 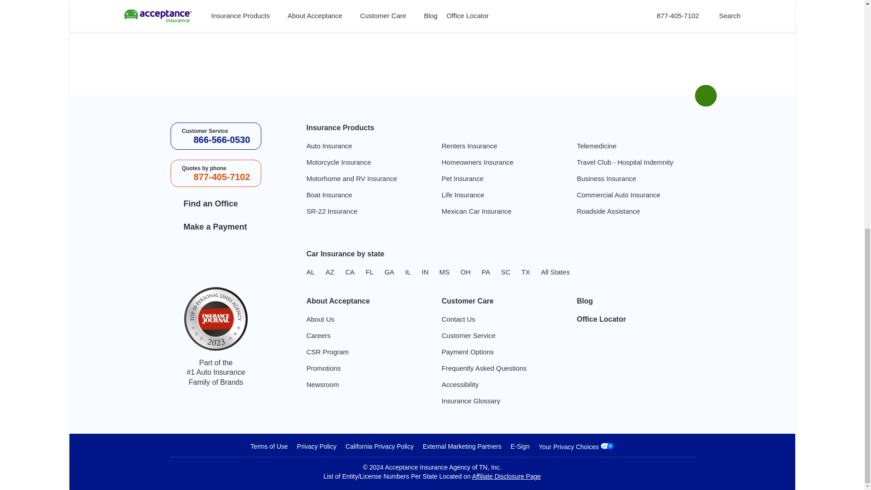 I want to click on glassdoor, so click(x=252, y=259).